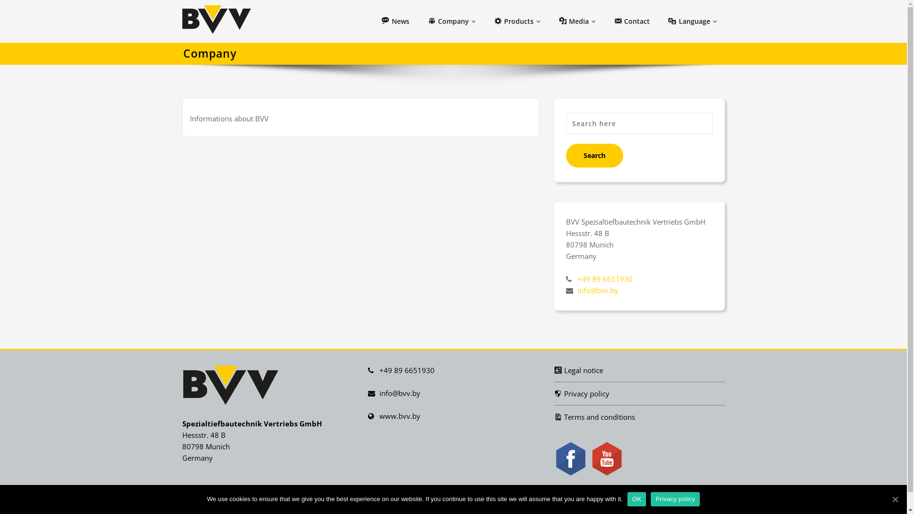 The width and height of the screenshot is (914, 514). What do you see at coordinates (691, 21) in the screenshot?
I see `Language` at bounding box center [691, 21].